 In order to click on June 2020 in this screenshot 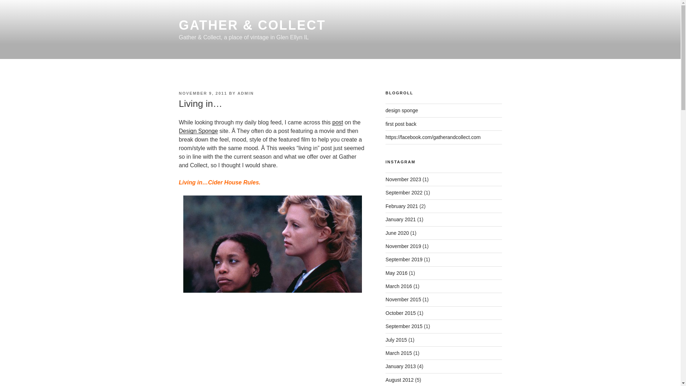, I will do `click(397, 233)`.